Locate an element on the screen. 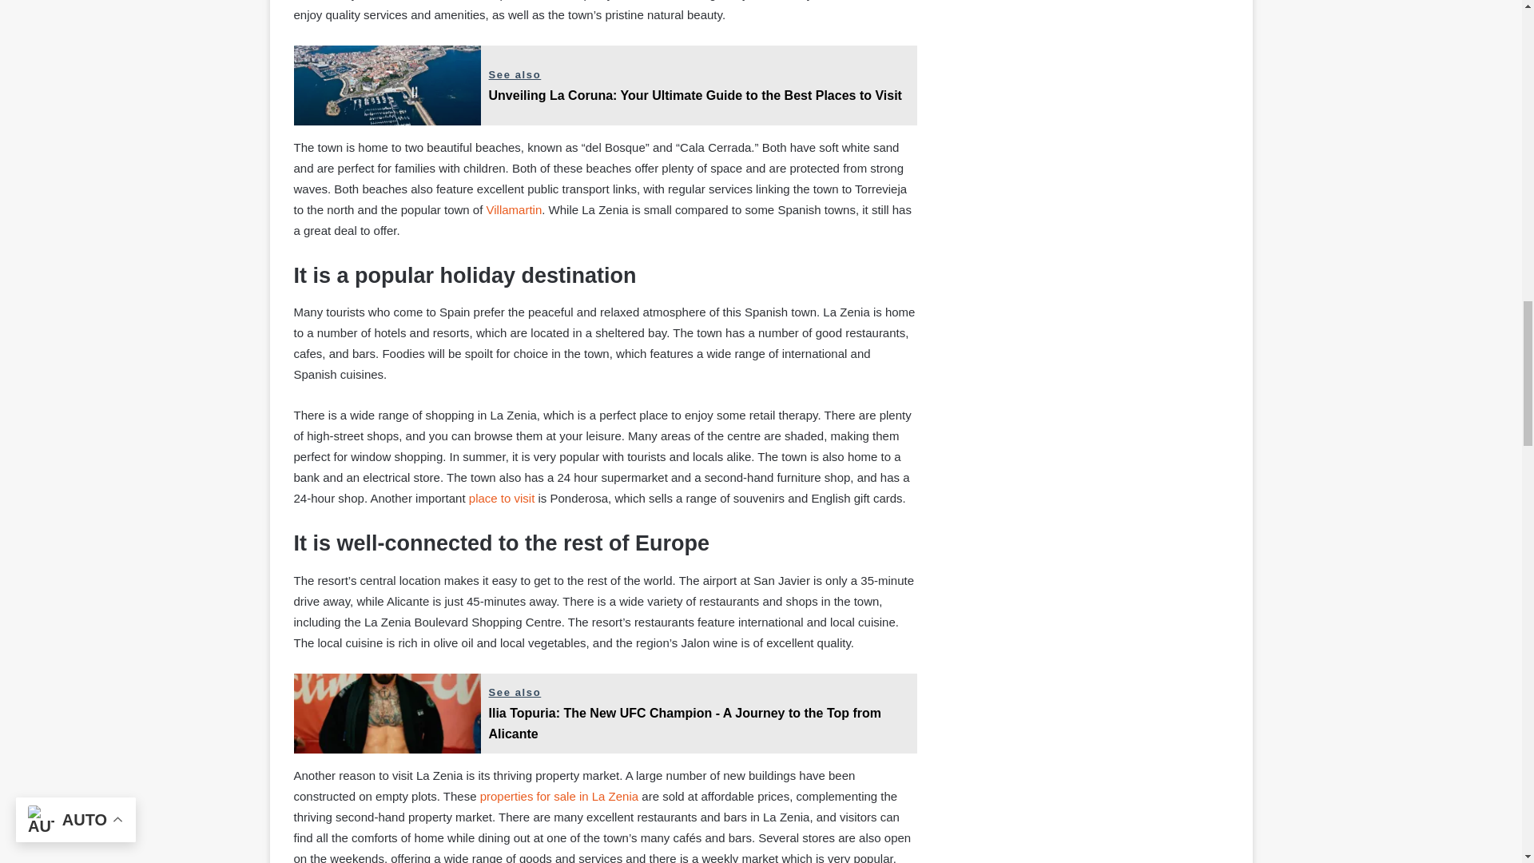  Villamartin is located at coordinates (515, 209).